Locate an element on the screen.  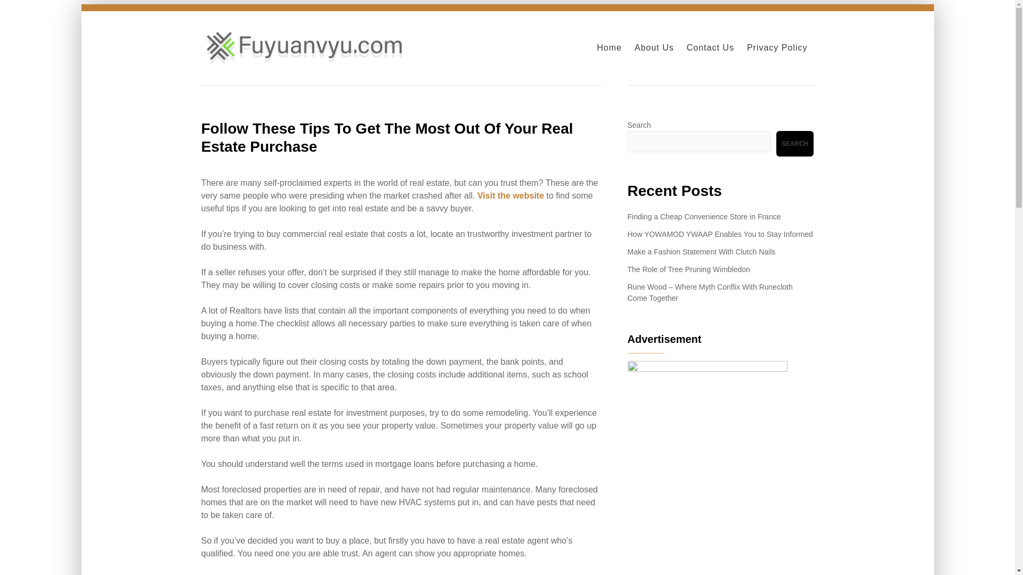
SEARCH is located at coordinates (795, 144).